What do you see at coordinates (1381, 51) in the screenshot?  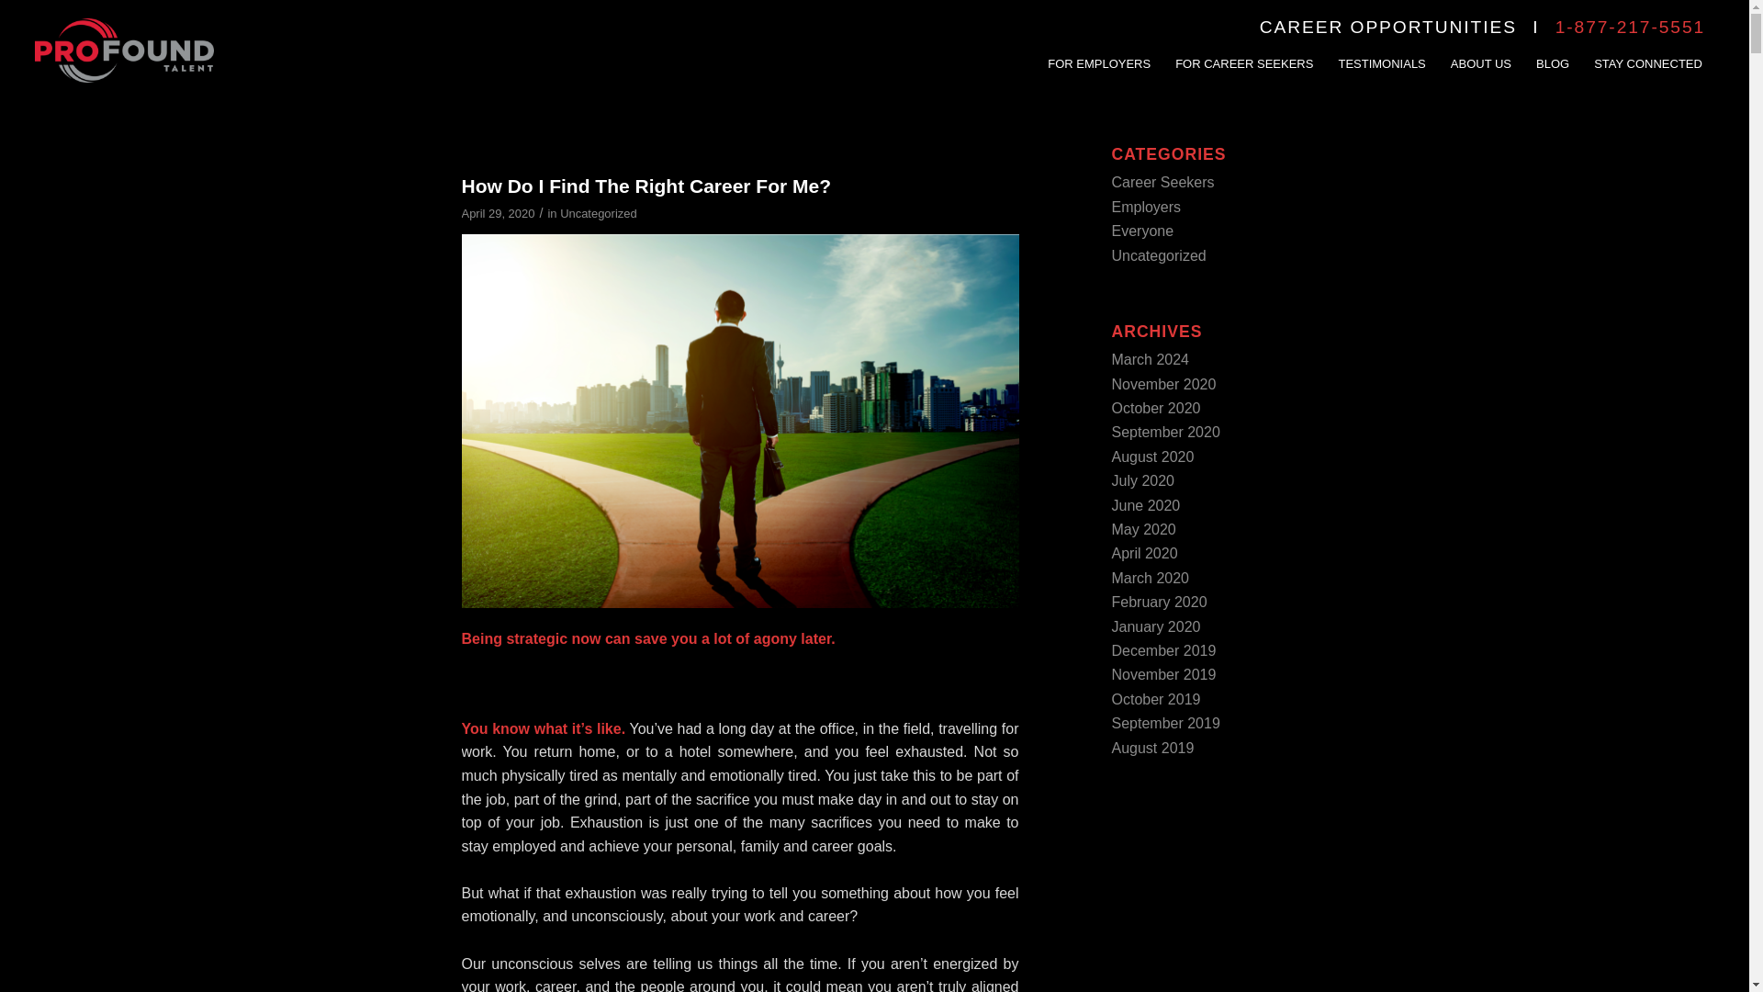 I see `TESTIMONIALS` at bounding box center [1381, 51].